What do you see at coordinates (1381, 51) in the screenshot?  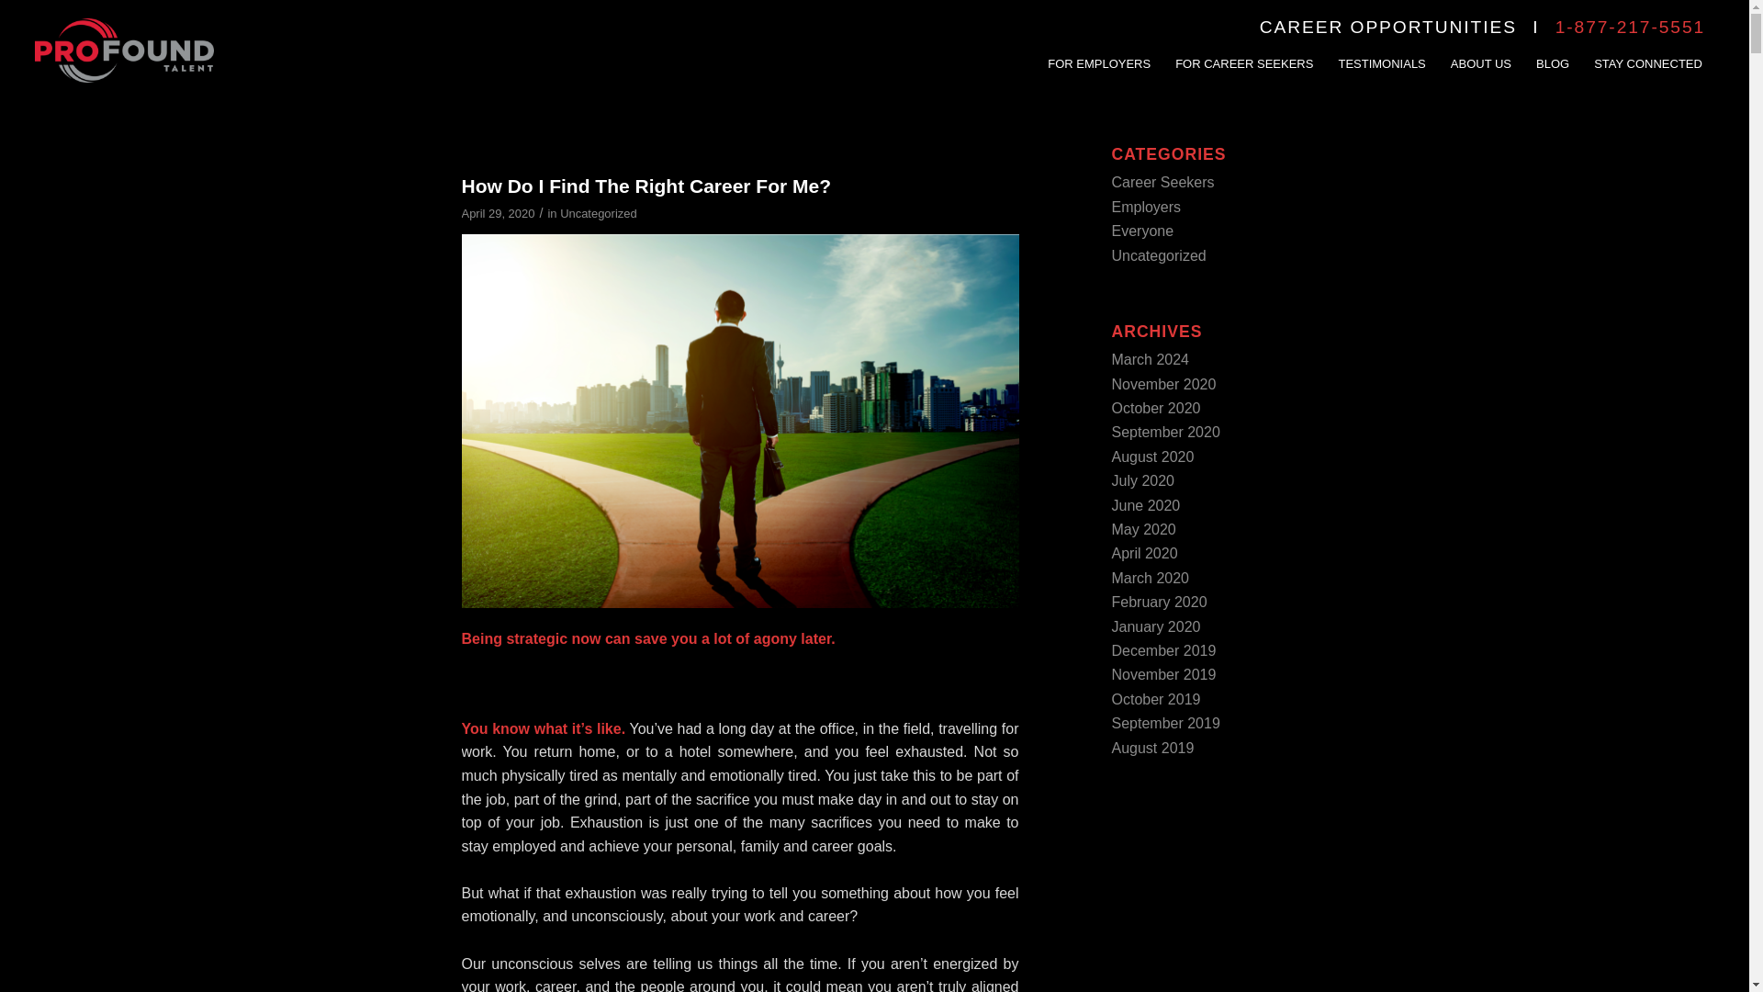 I see `TESTIMONIALS` at bounding box center [1381, 51].